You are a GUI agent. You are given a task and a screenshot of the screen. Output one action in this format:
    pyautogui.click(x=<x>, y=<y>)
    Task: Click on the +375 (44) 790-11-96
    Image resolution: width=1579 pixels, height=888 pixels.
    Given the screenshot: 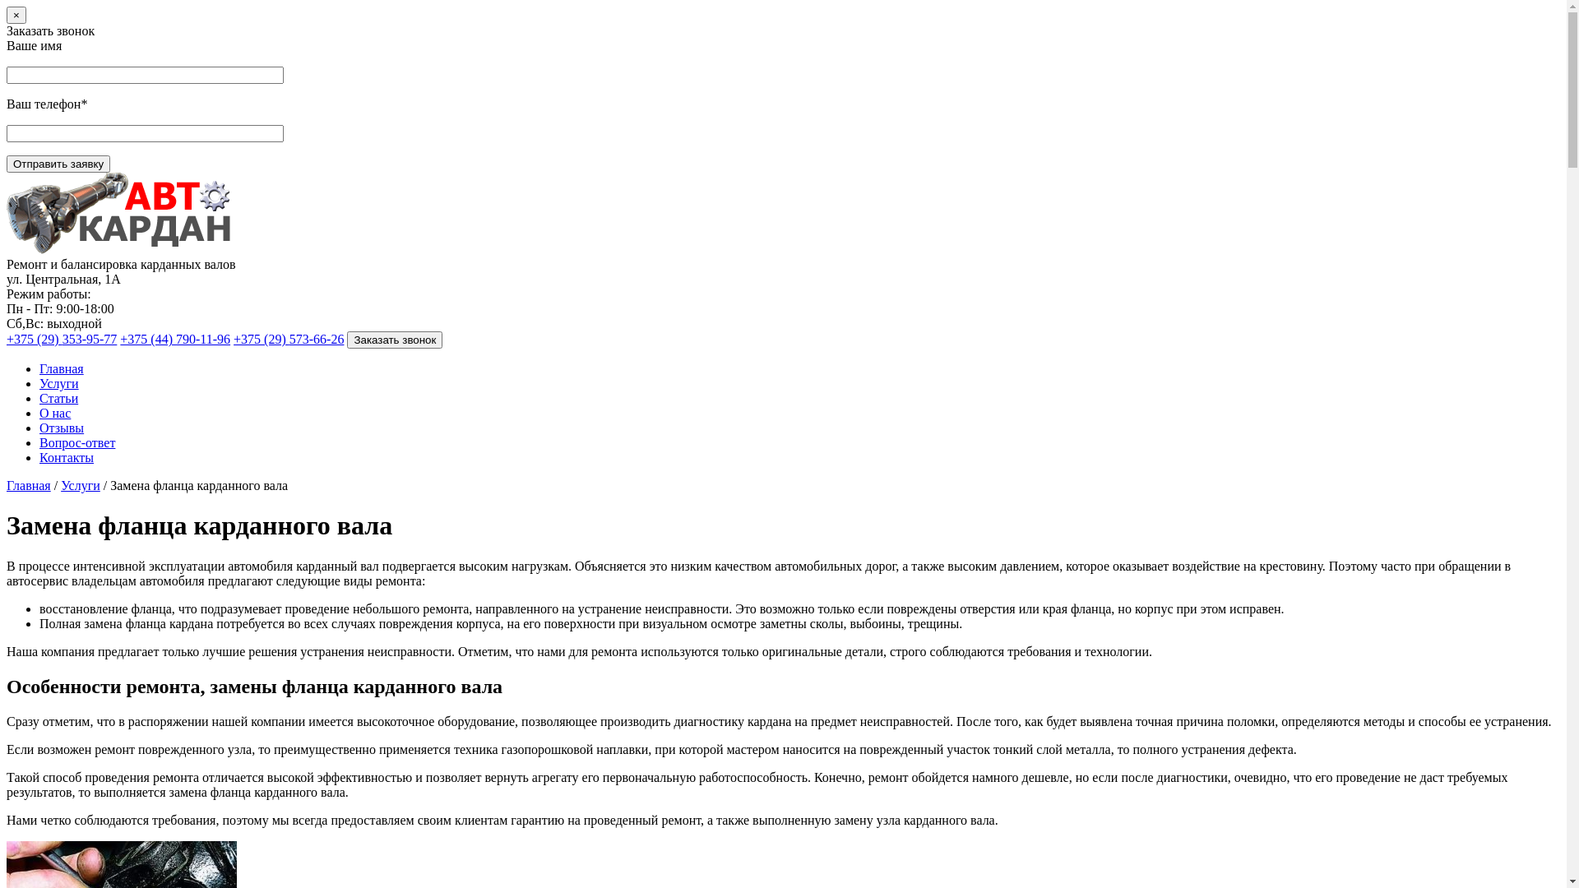 What is the action you would take?
    pyautogui.click(x=175, y=339)
    